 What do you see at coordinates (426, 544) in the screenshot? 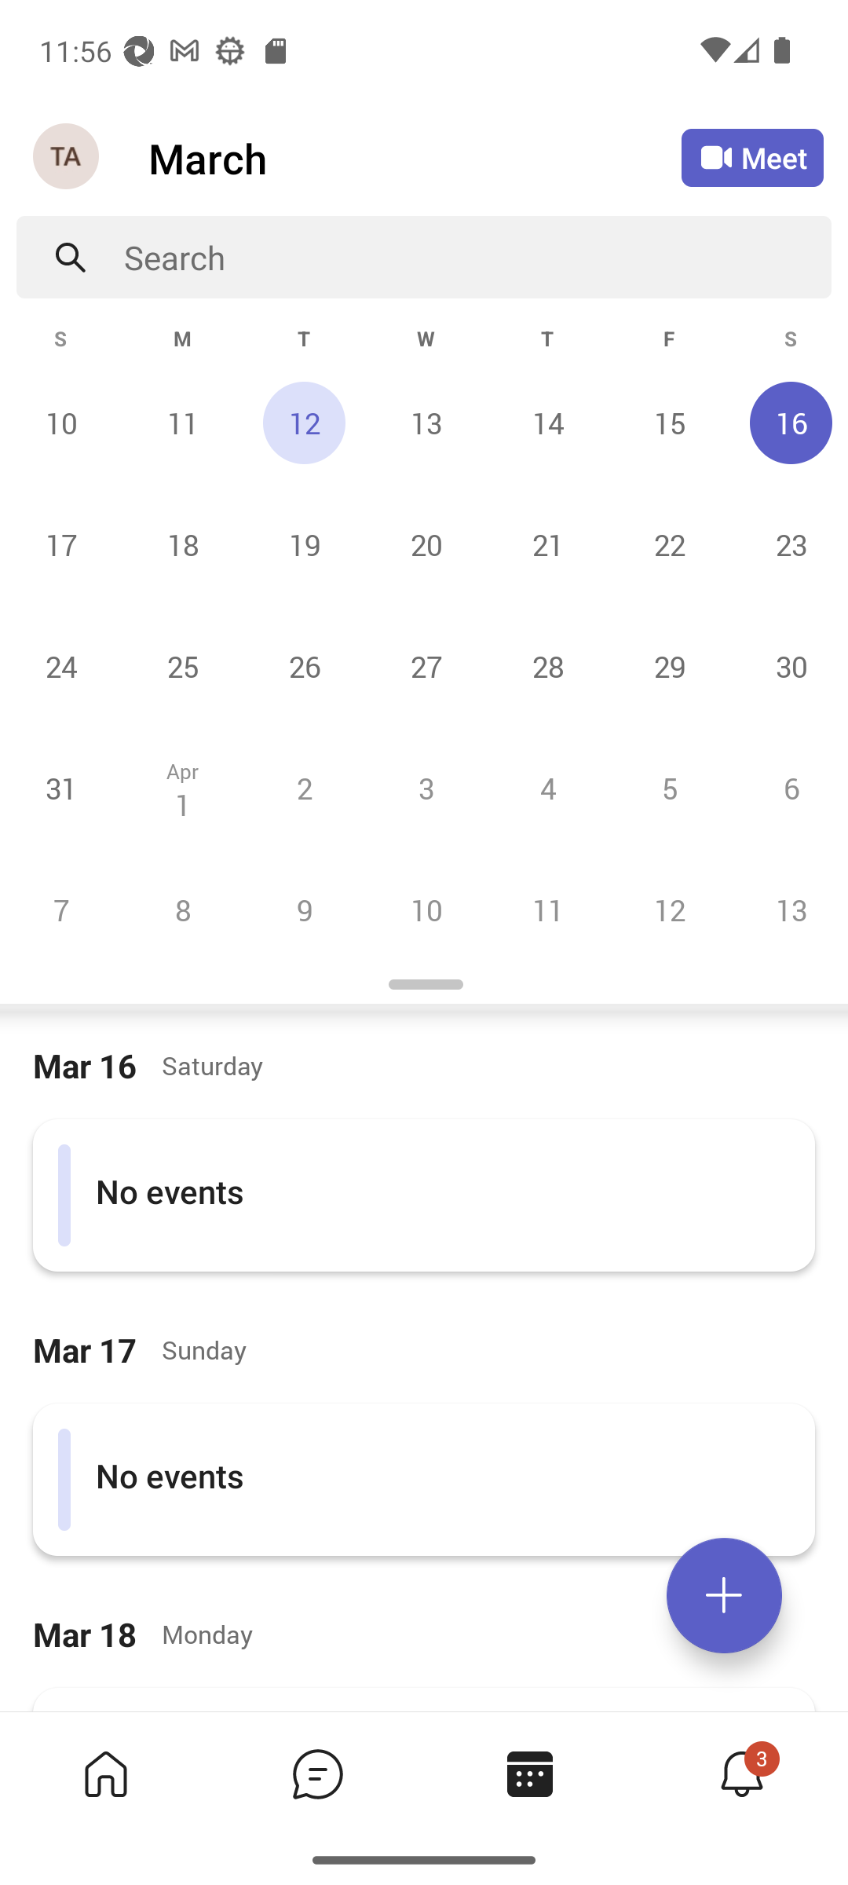
I see `Wednesday, March 20 20` at bounding box center [426, 544].